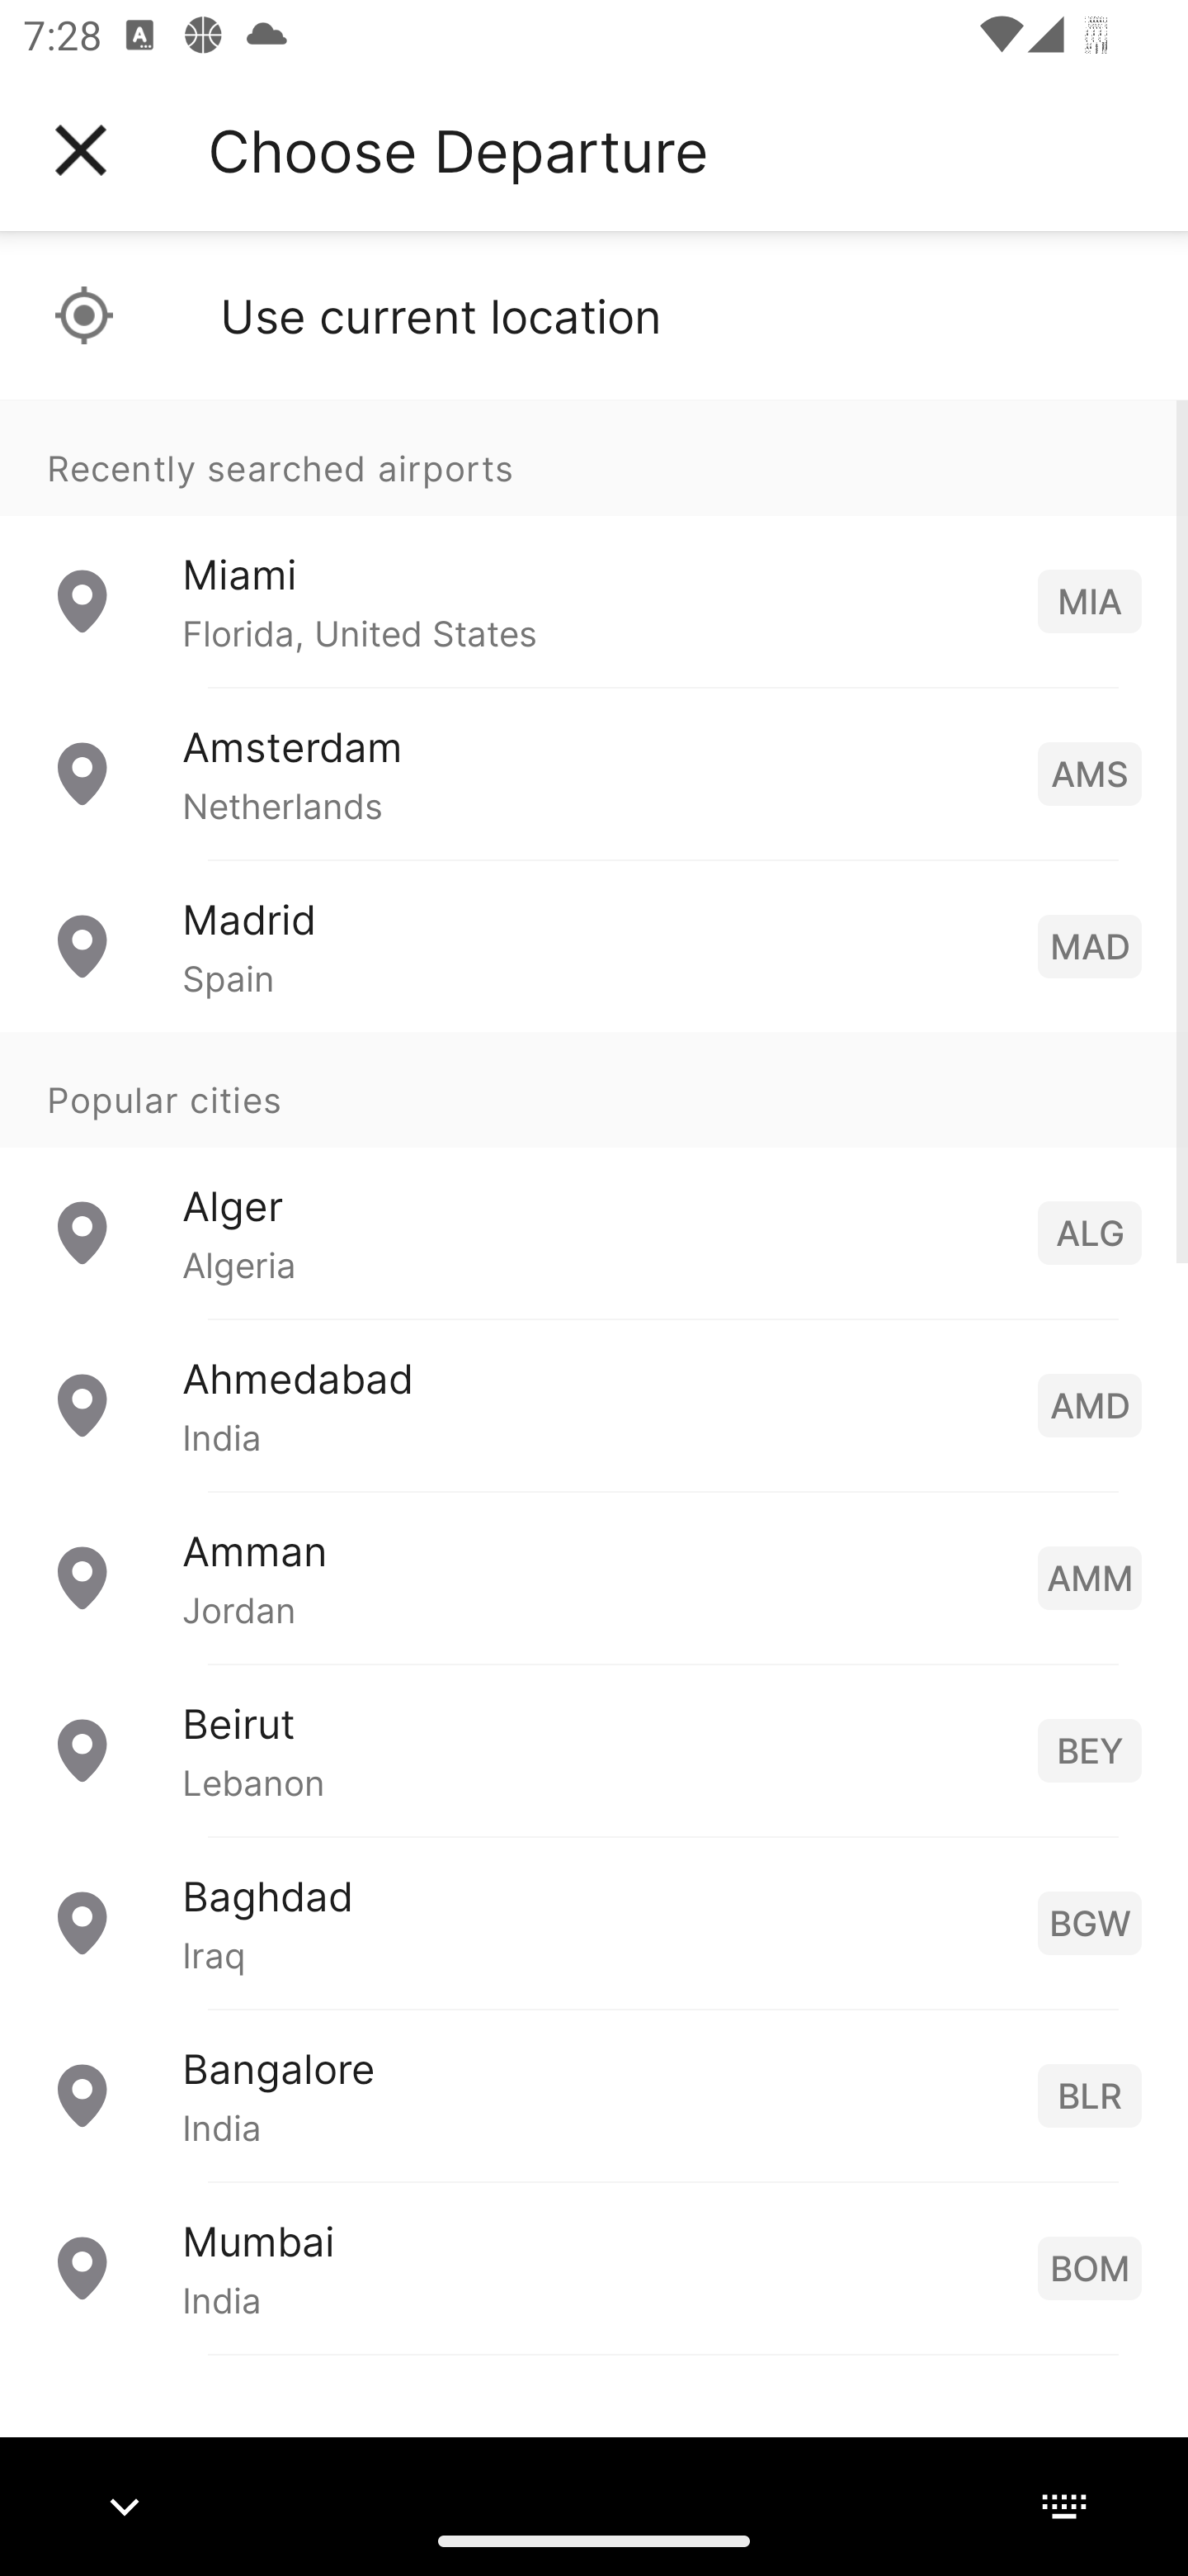  I want to click on Mumbai India BOM, so click(594, 2267).